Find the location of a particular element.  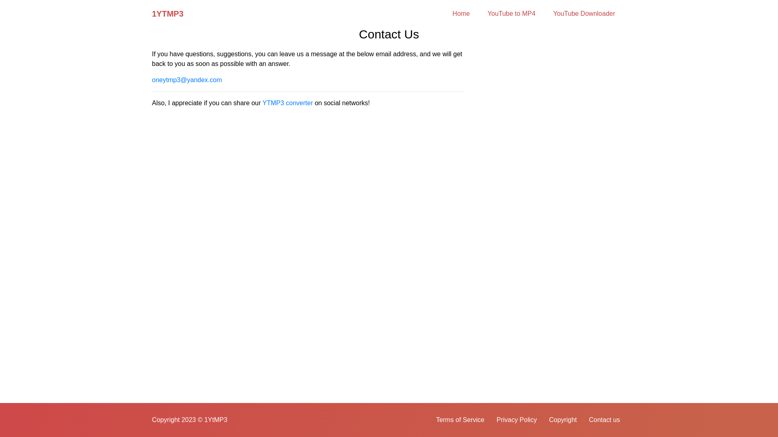

1YTMP3 is located at coordinates (168, 14).